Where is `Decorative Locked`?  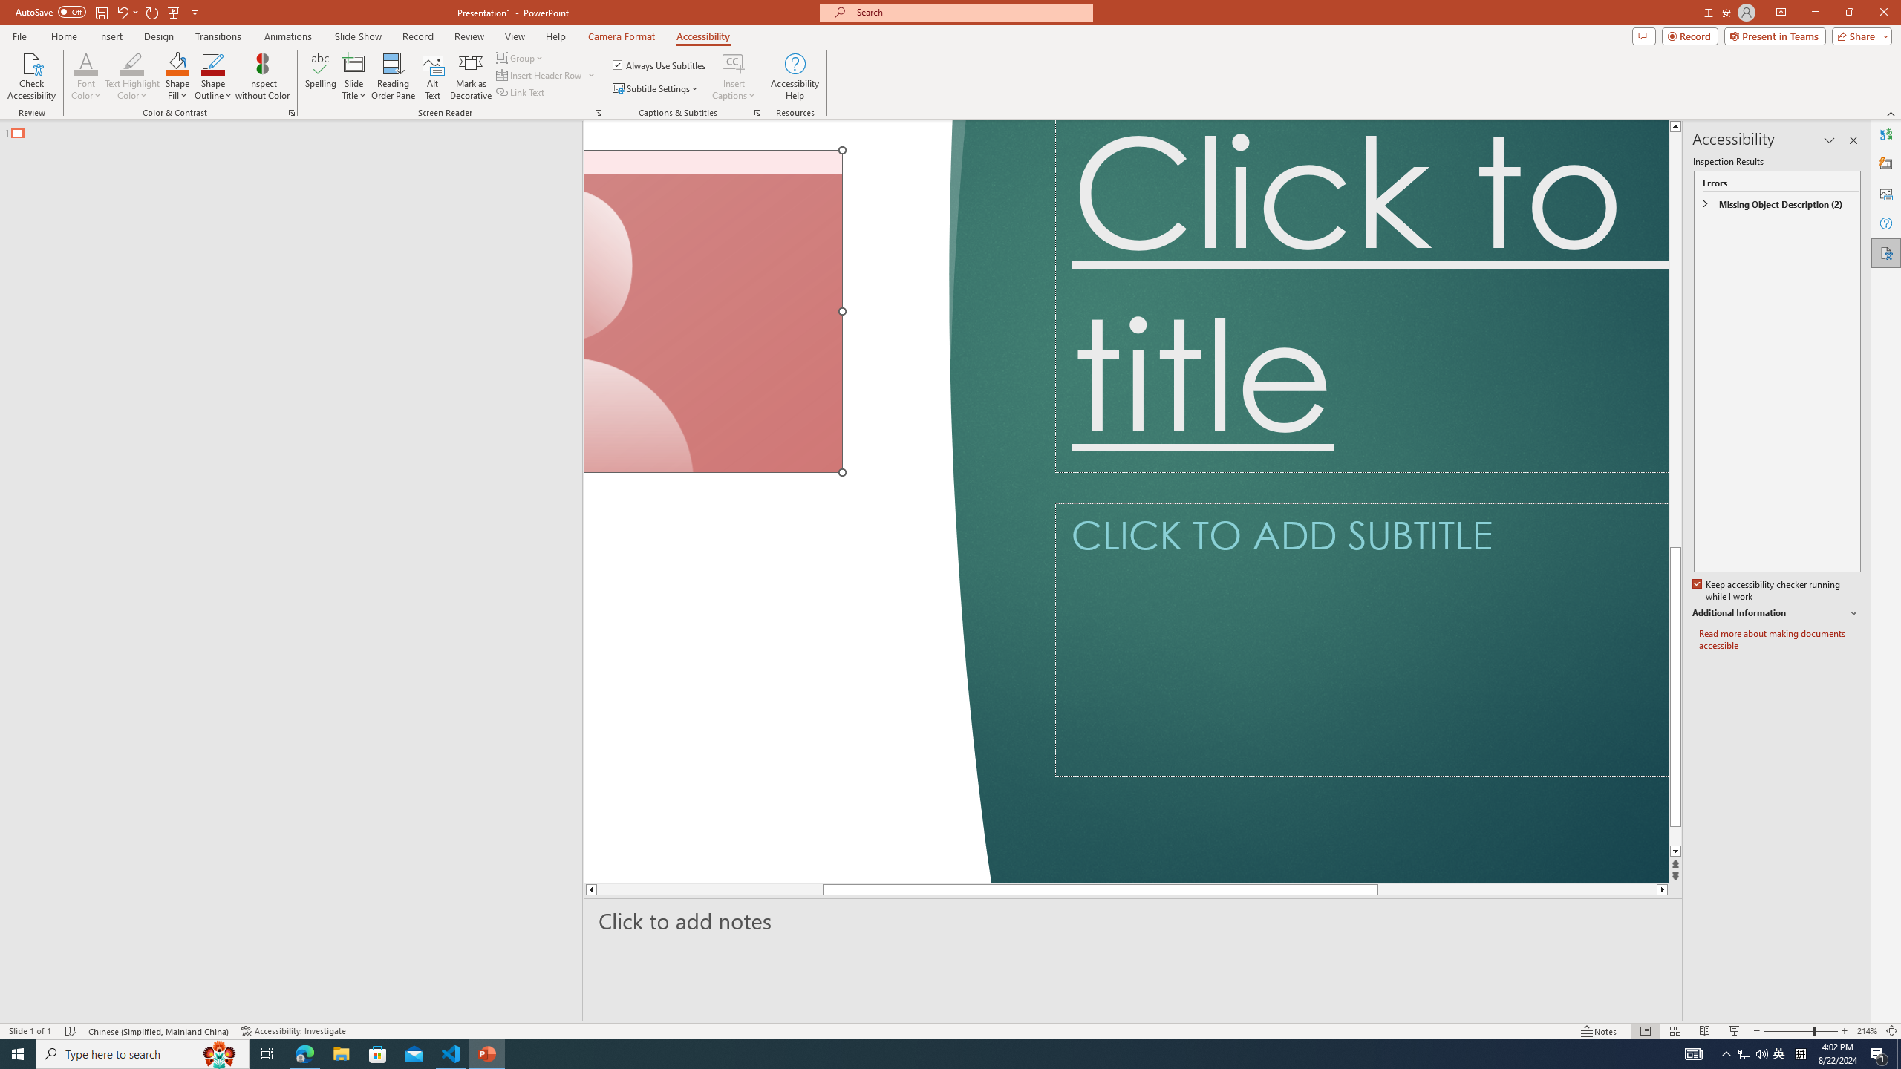
Decorative Locked is located at coordinates (786, 501).